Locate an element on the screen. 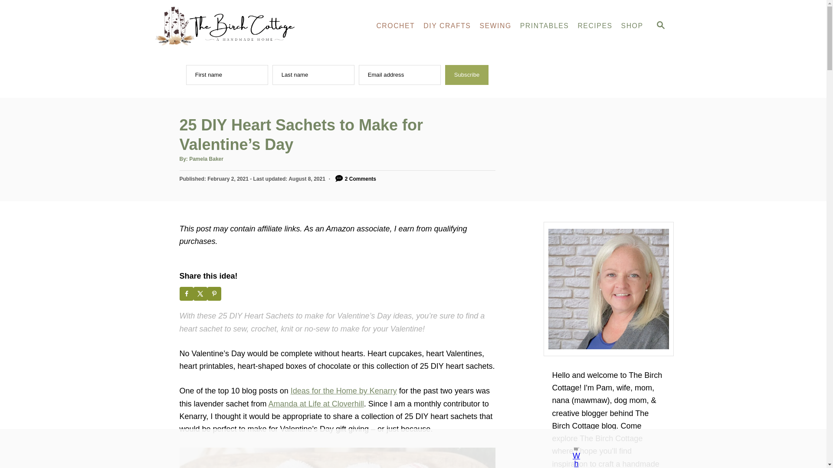 The height and width of the screenshot is (468, 833). CROCHET is located at coordinates (395, 26).